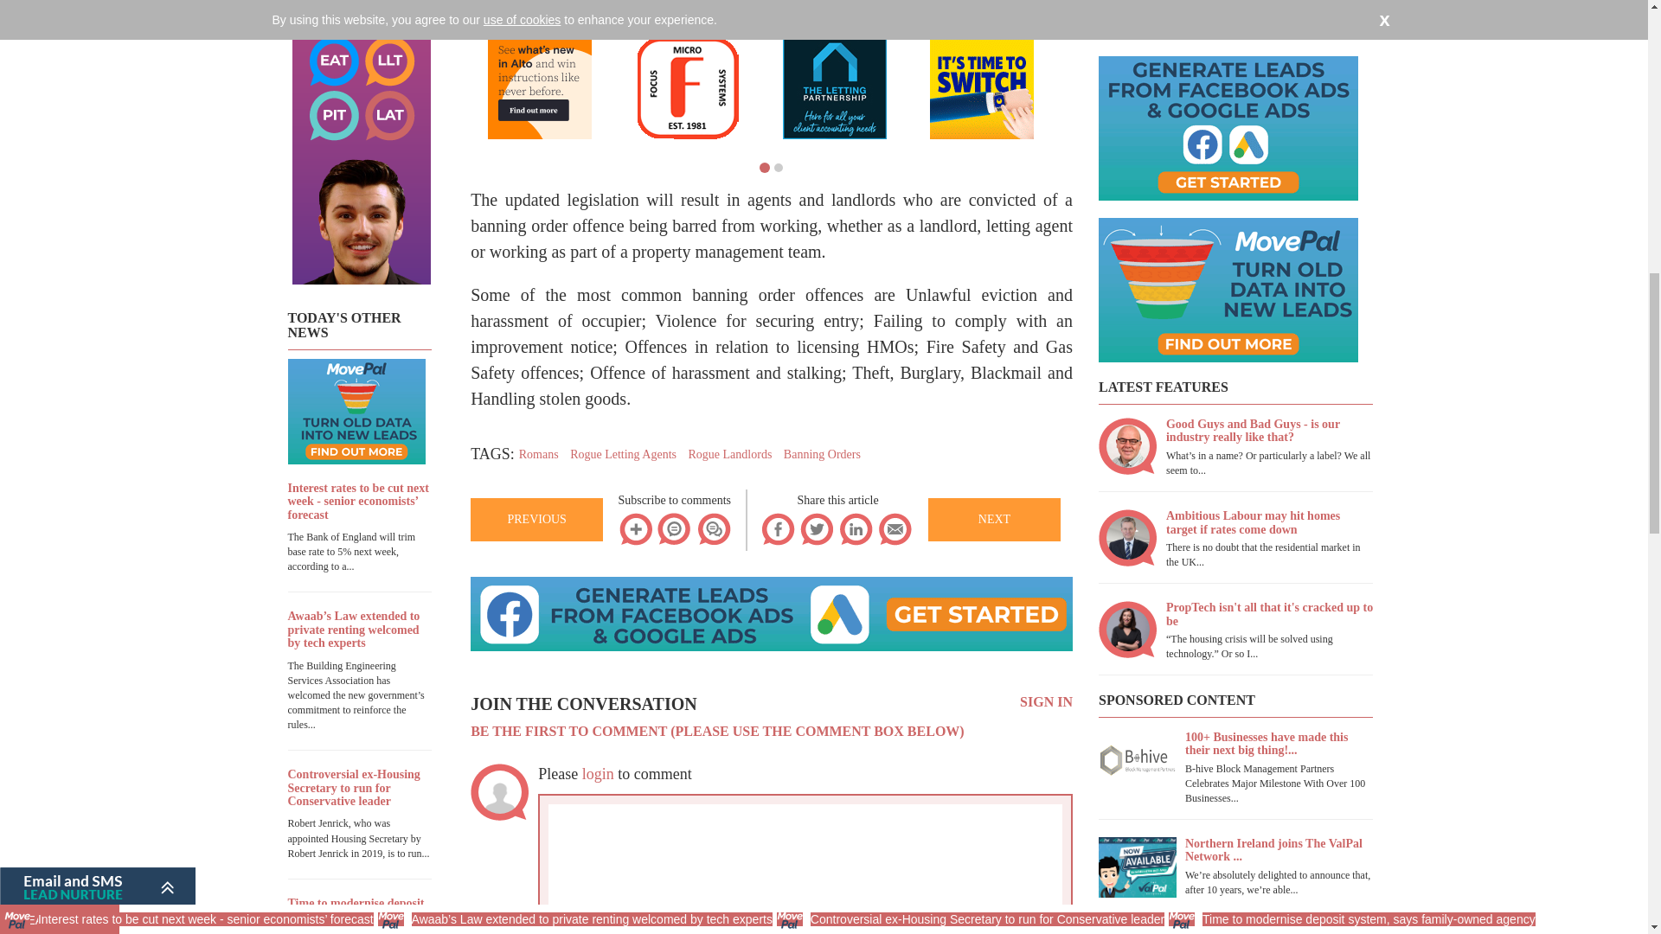 Image resolution: width=1661 pixels, height=934 pixels. I want to click on Save for later, so click(635, 528).